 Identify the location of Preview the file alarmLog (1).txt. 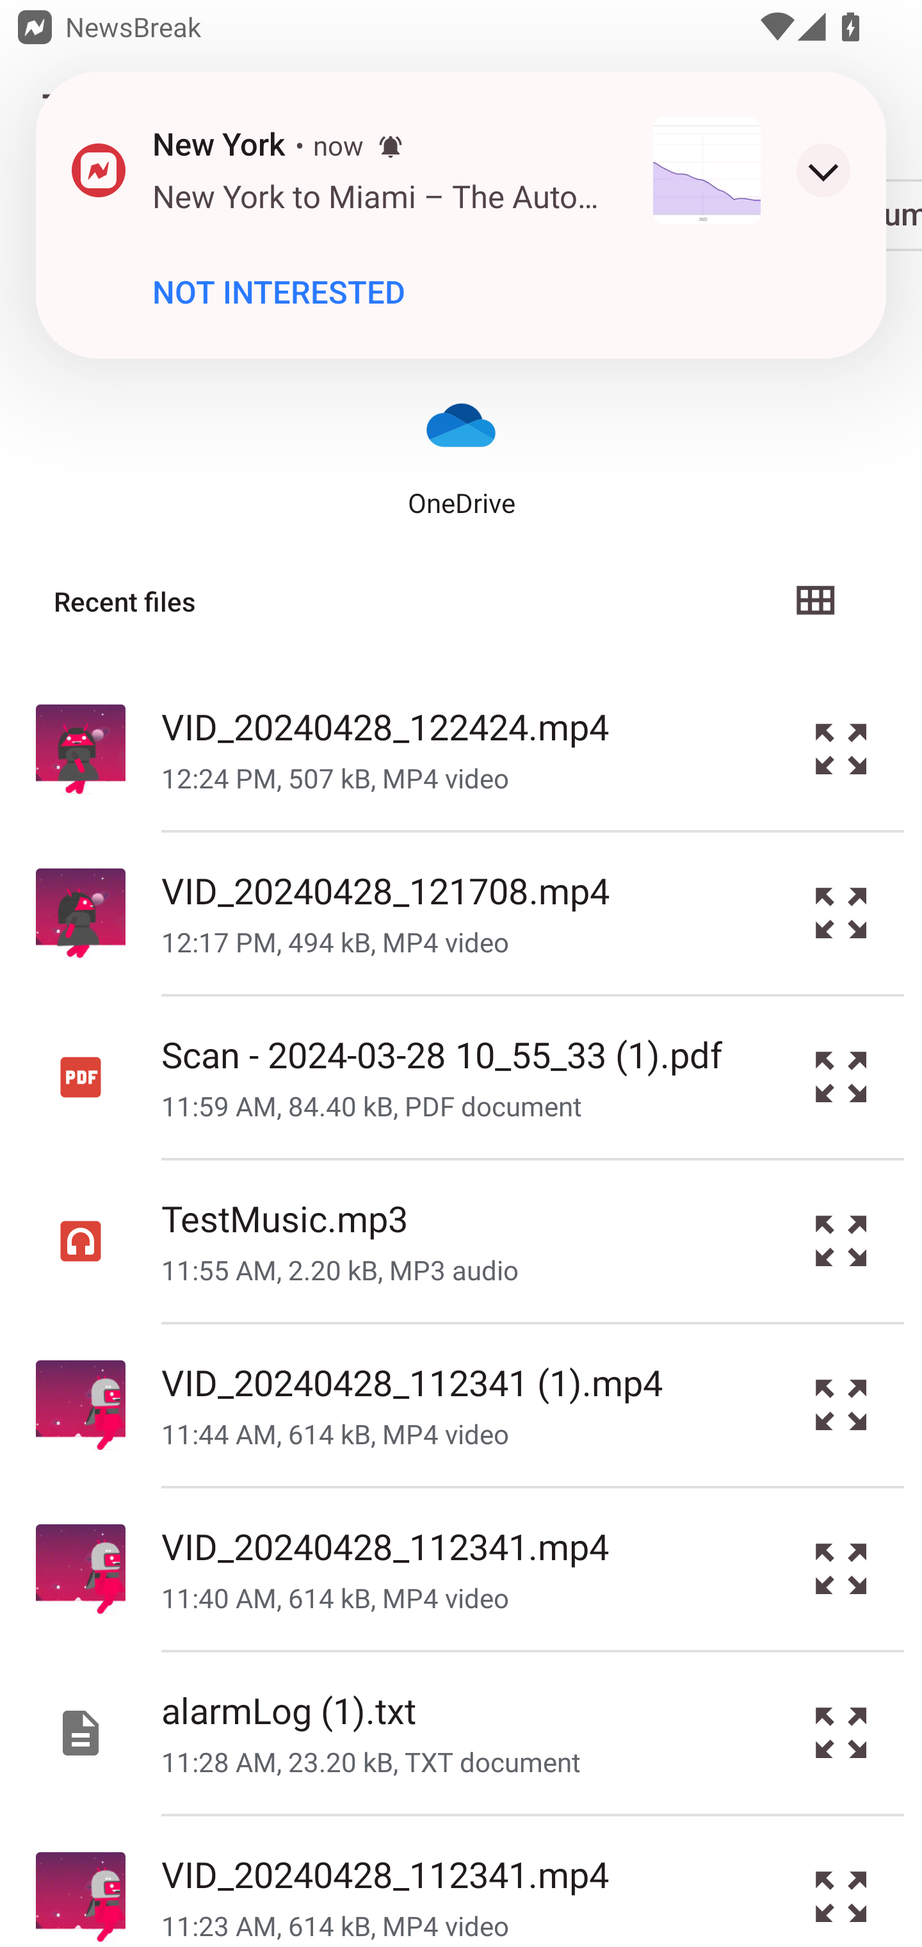
(841, 1733).